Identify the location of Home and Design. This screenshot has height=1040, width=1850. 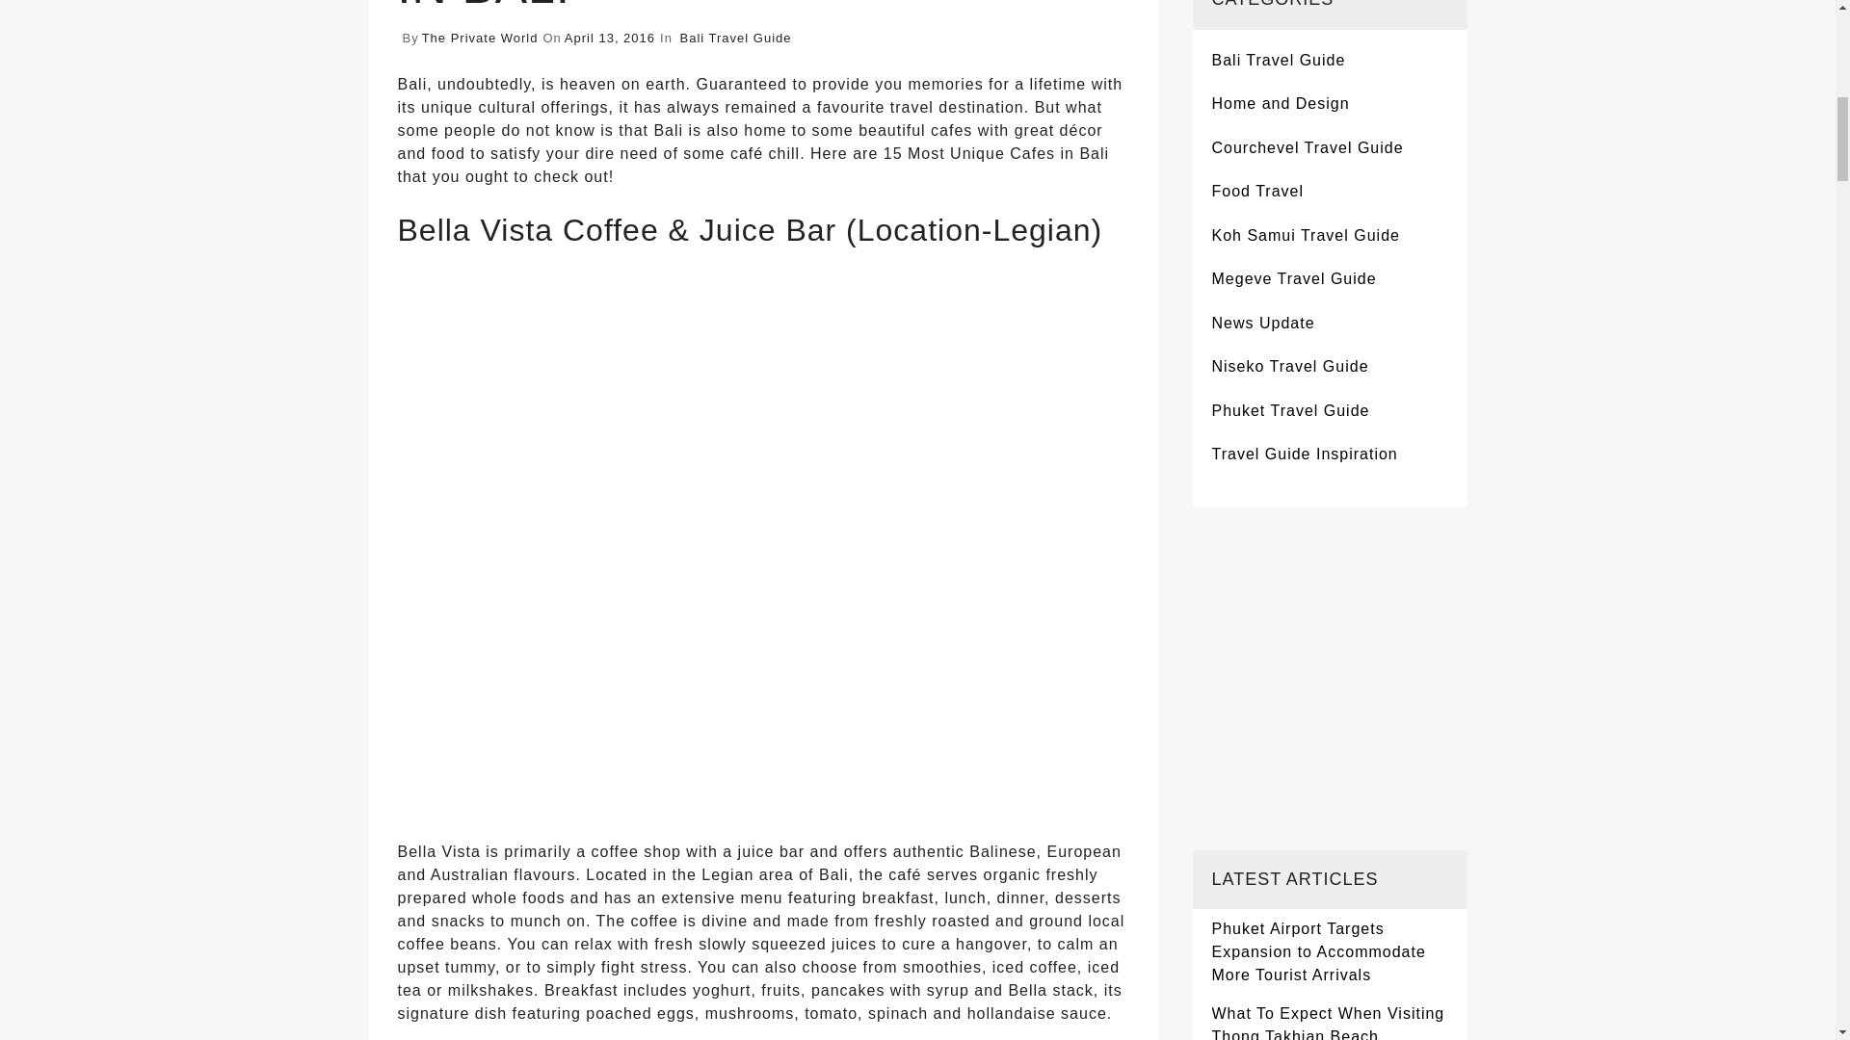
(1281, 104).